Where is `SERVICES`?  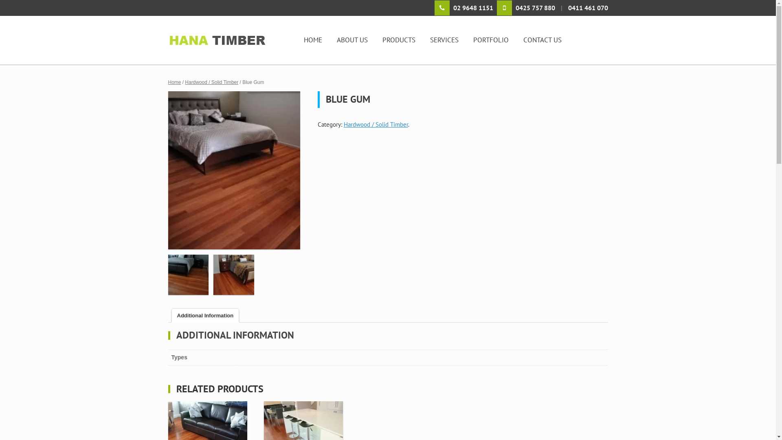
SERVICES is located at coordinates (444, 40).